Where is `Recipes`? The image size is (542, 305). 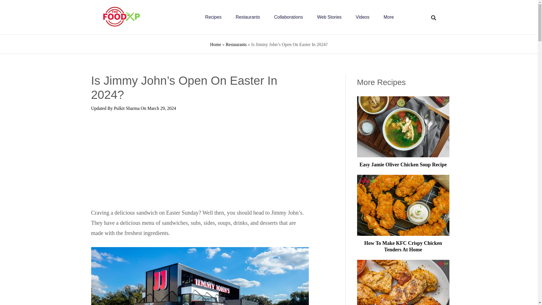 Recipes is located at coordinates (213, 17).